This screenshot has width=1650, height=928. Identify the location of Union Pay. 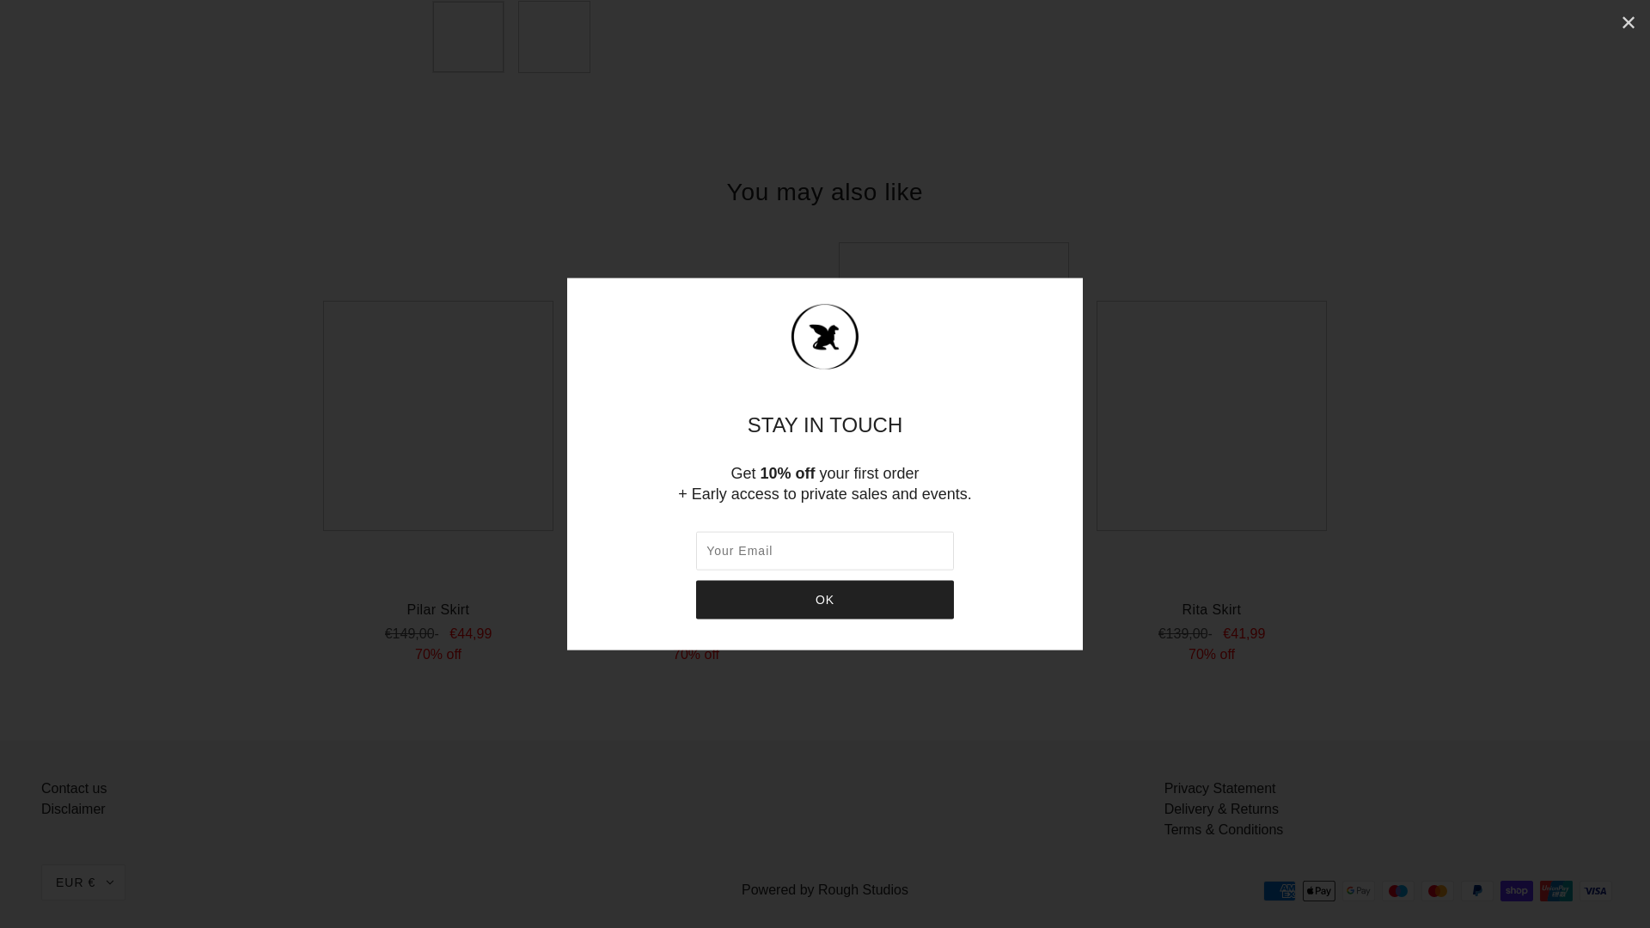
(1555, 890).